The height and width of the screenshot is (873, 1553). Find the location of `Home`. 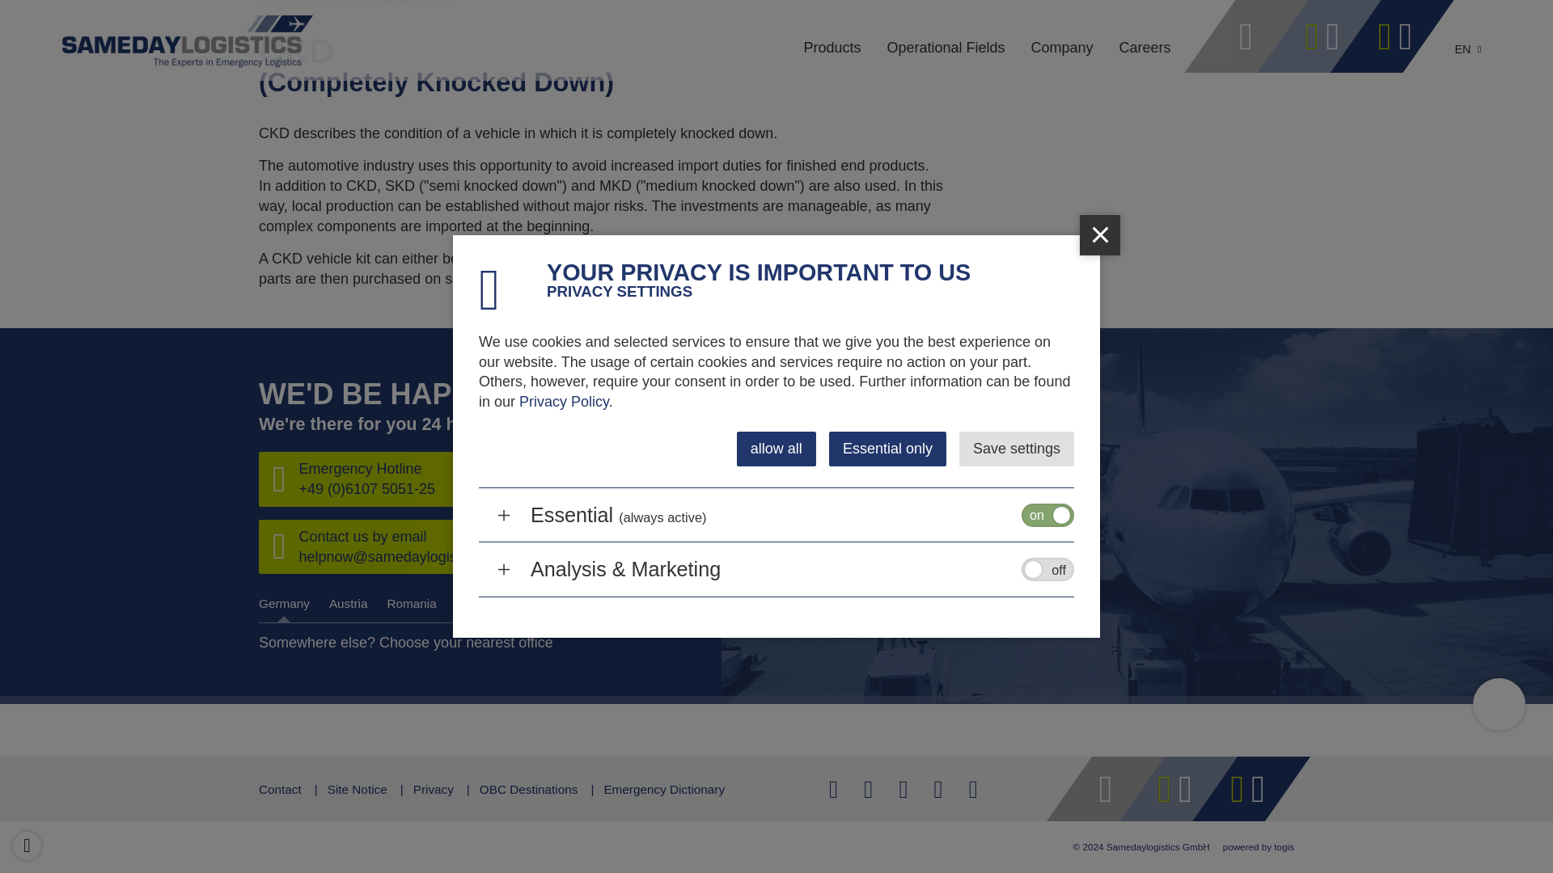

Home is located at coordinates (281, 2).